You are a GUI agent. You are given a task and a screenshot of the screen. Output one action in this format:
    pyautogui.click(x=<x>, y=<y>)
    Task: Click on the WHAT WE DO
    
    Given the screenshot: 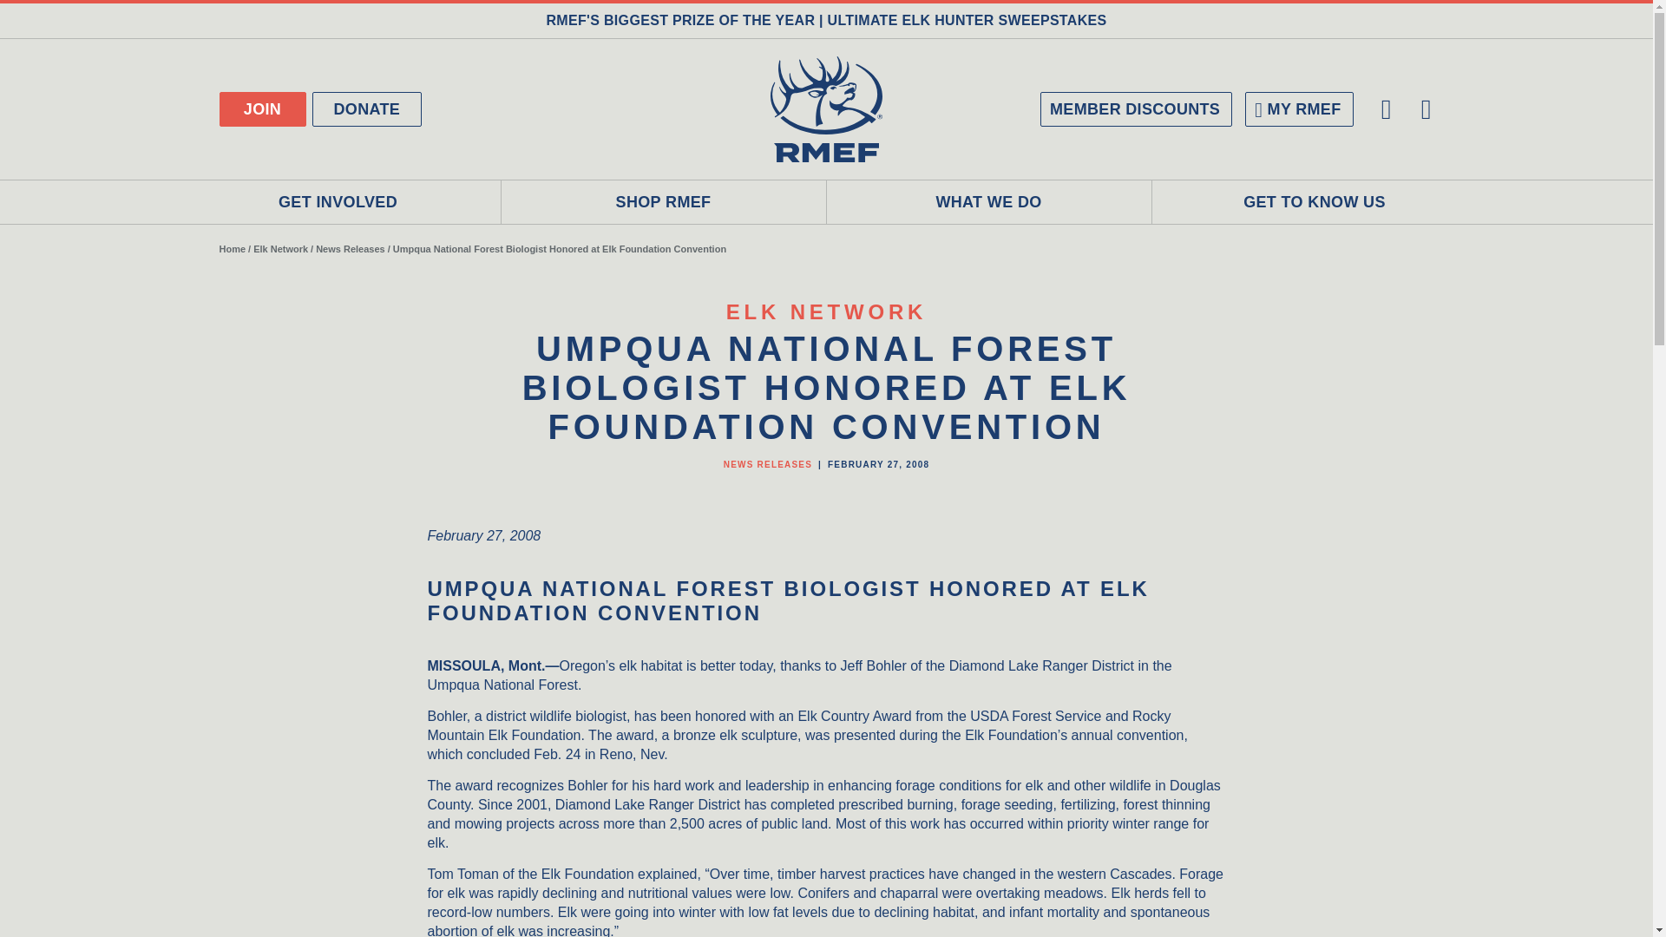 What is the action you would take?
    pyautogui.click(x=988, y=202)
    